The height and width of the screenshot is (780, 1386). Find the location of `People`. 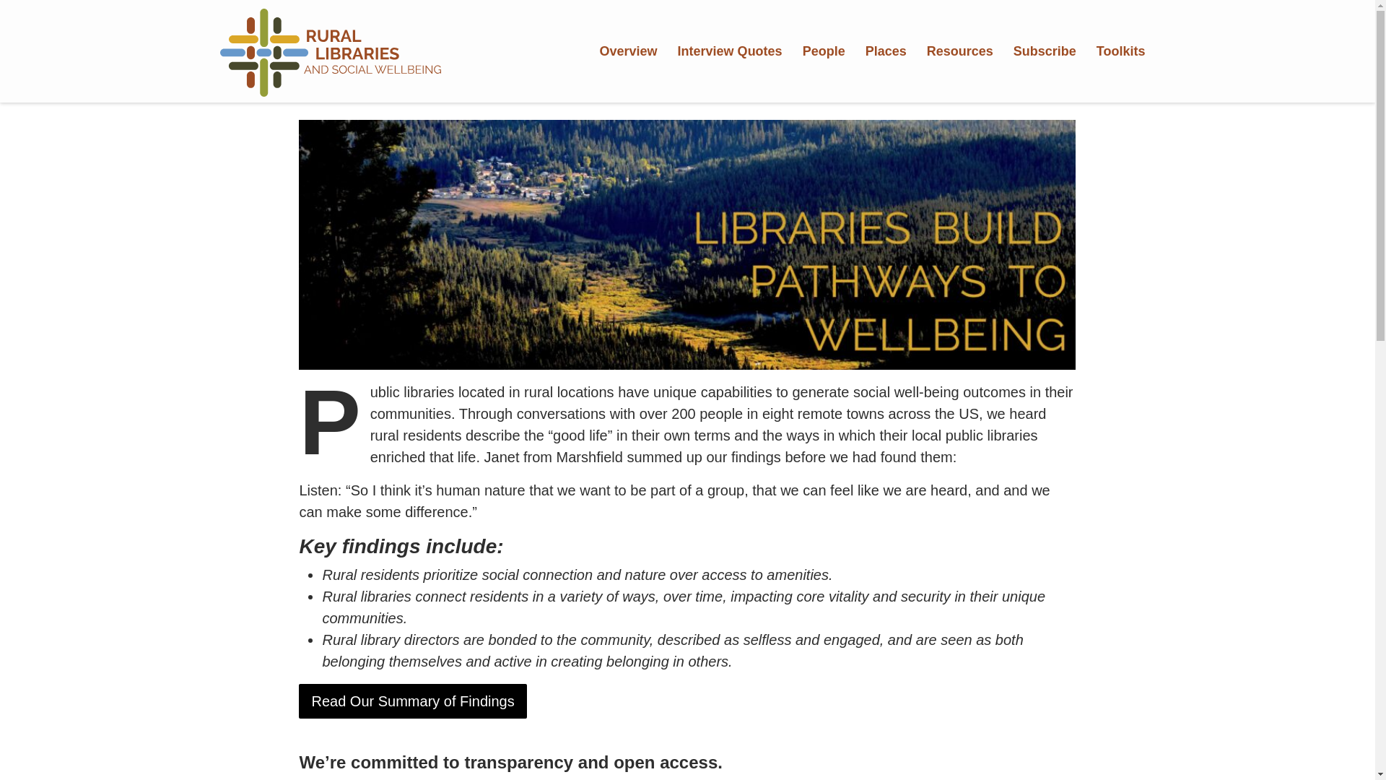

People is located at coordinates (824, 51).